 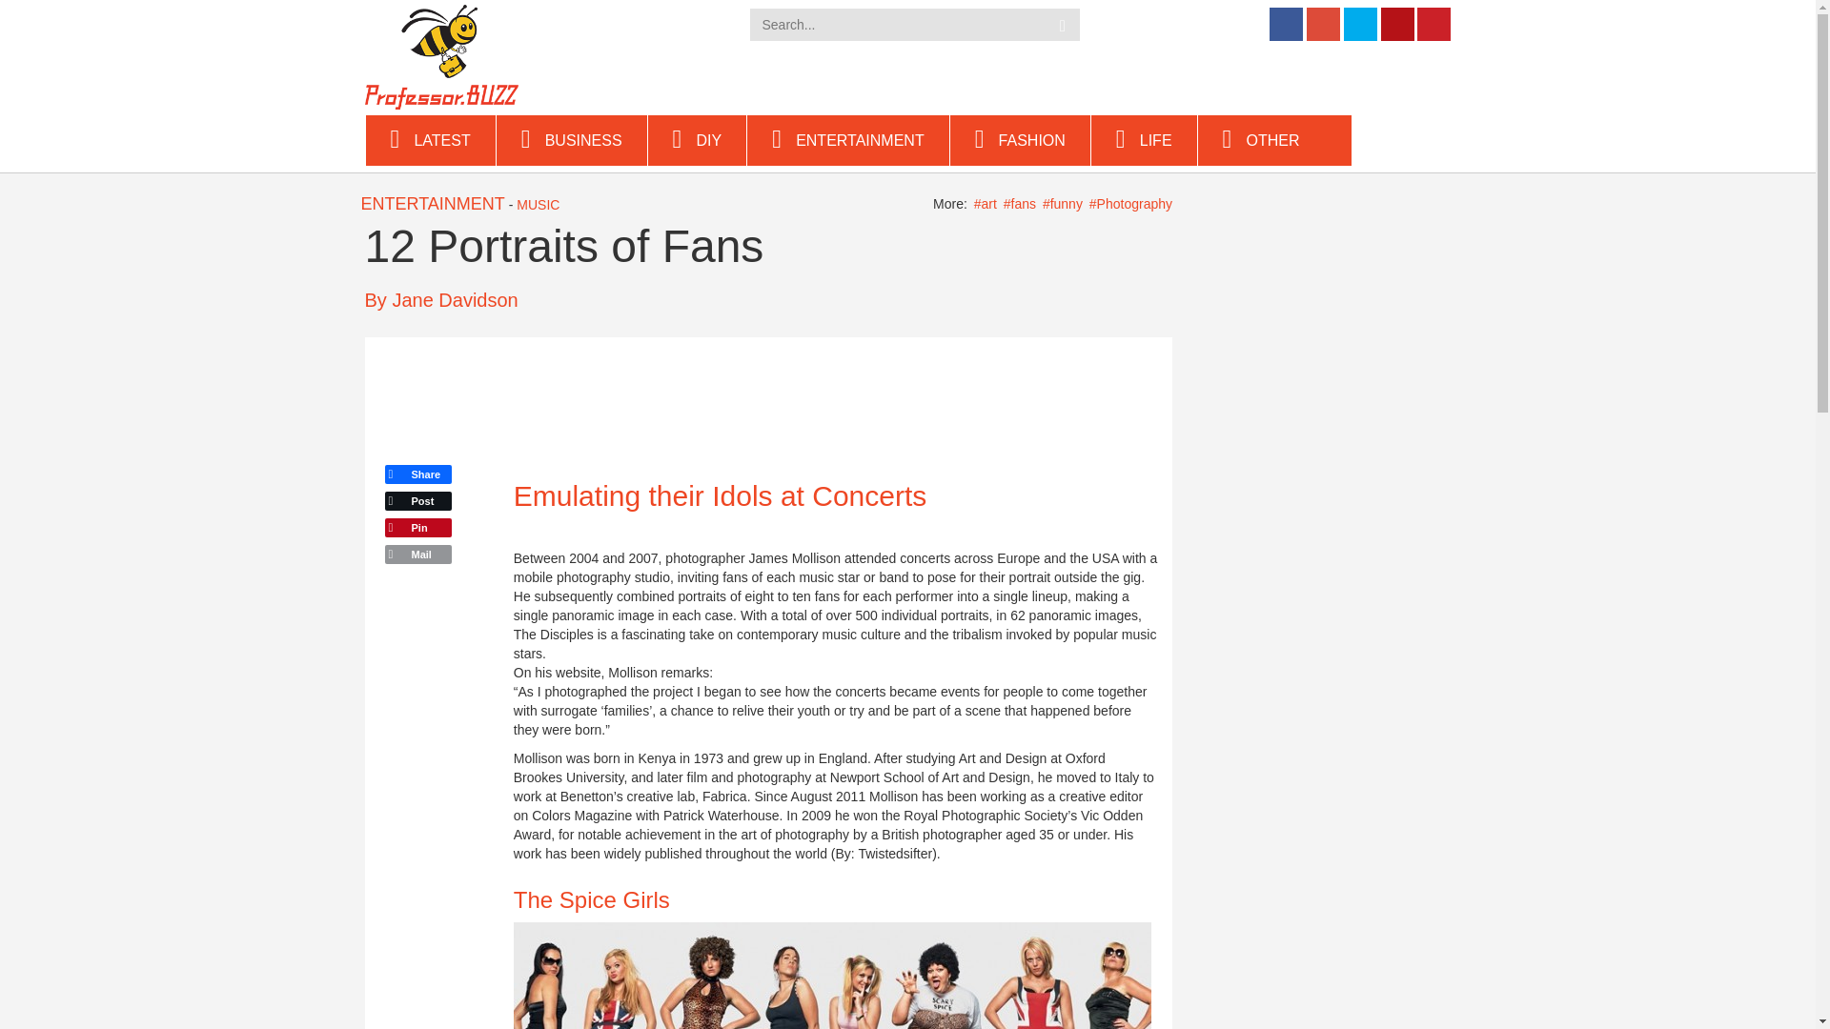 What do you see at coordinates (1275, 140) in the screenshot?
I see `OTHER` at bounding box center [1275, 140].